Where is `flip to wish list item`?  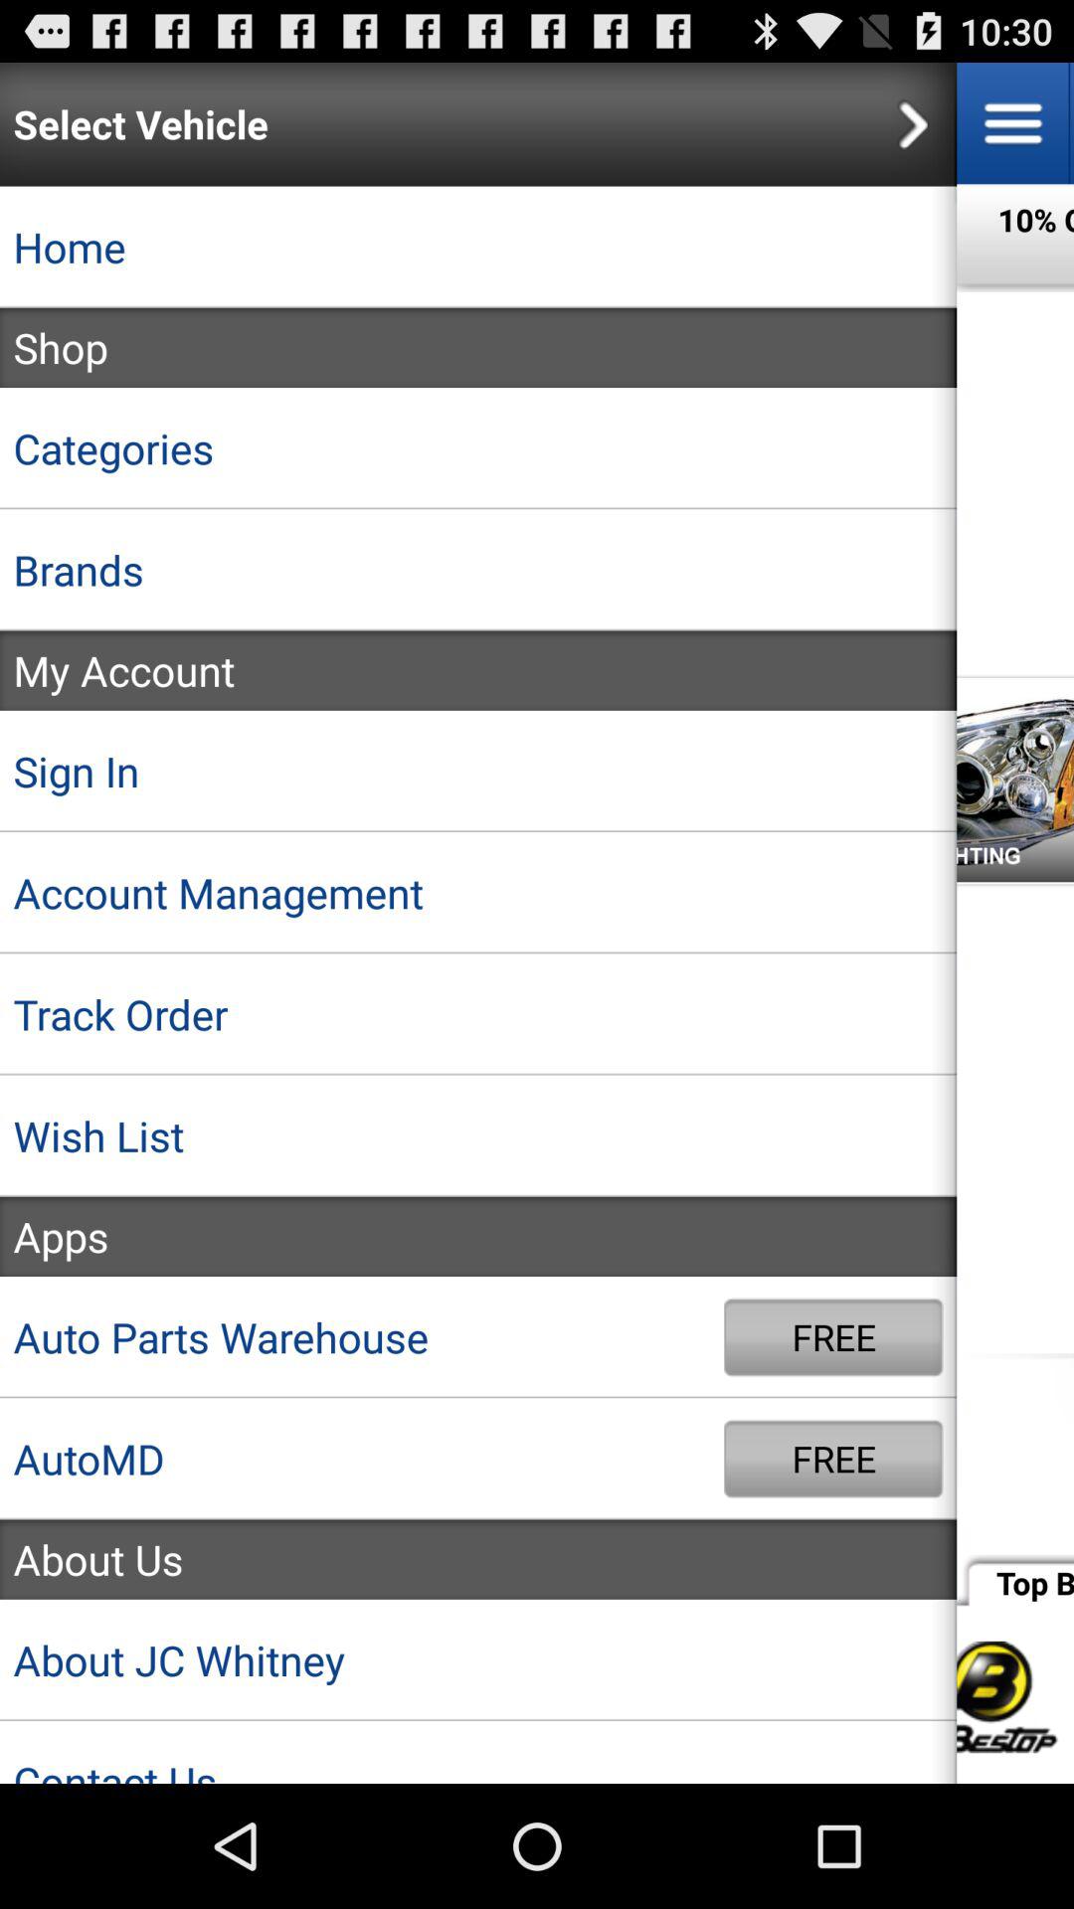
flip to wish list item is located at coordinates (478, 1135).